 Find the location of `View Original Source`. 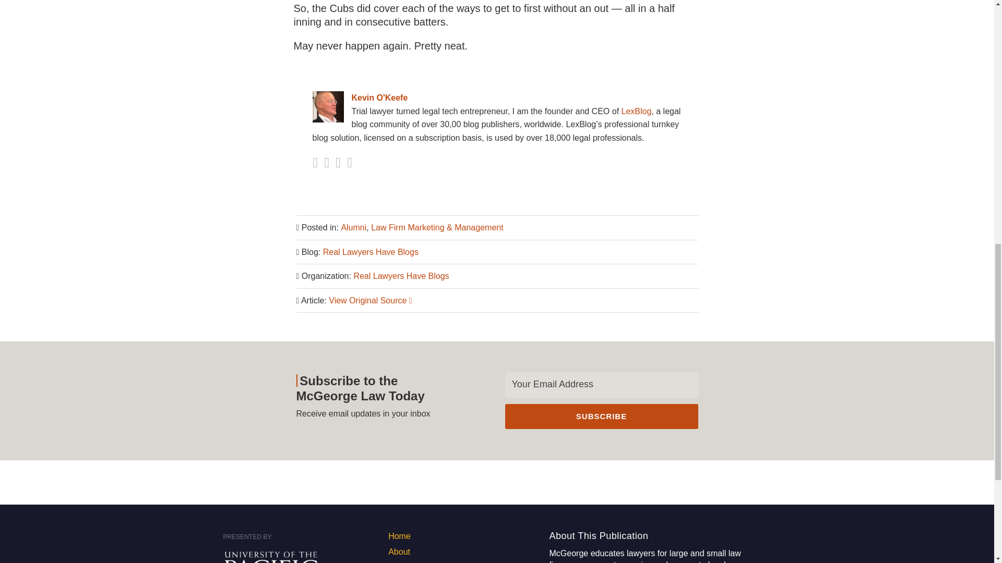

View Original Source is located at coordinates (370, 300).